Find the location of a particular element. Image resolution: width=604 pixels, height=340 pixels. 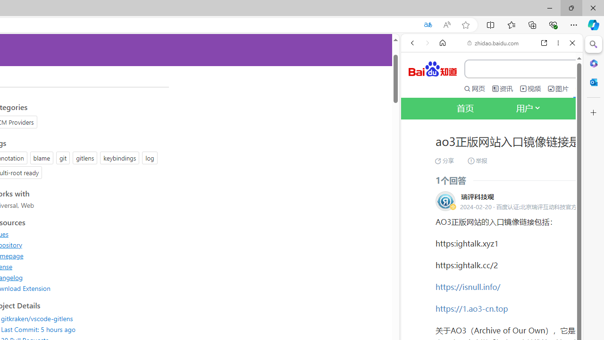

Outlook is located at coordinates (594, 82).